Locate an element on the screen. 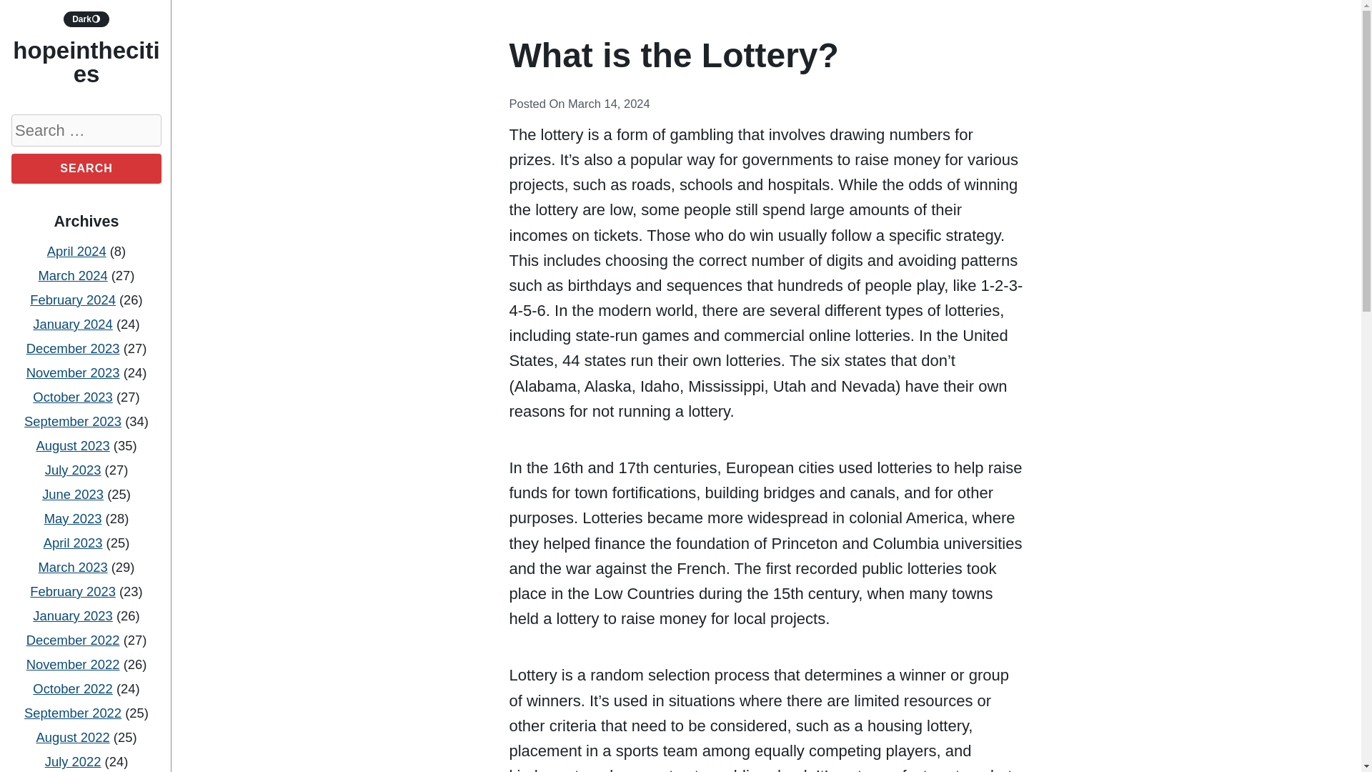 Image resolution: width=1372 pixels, height=772 pixels. August 2022 is located at coordinates (72, 737).